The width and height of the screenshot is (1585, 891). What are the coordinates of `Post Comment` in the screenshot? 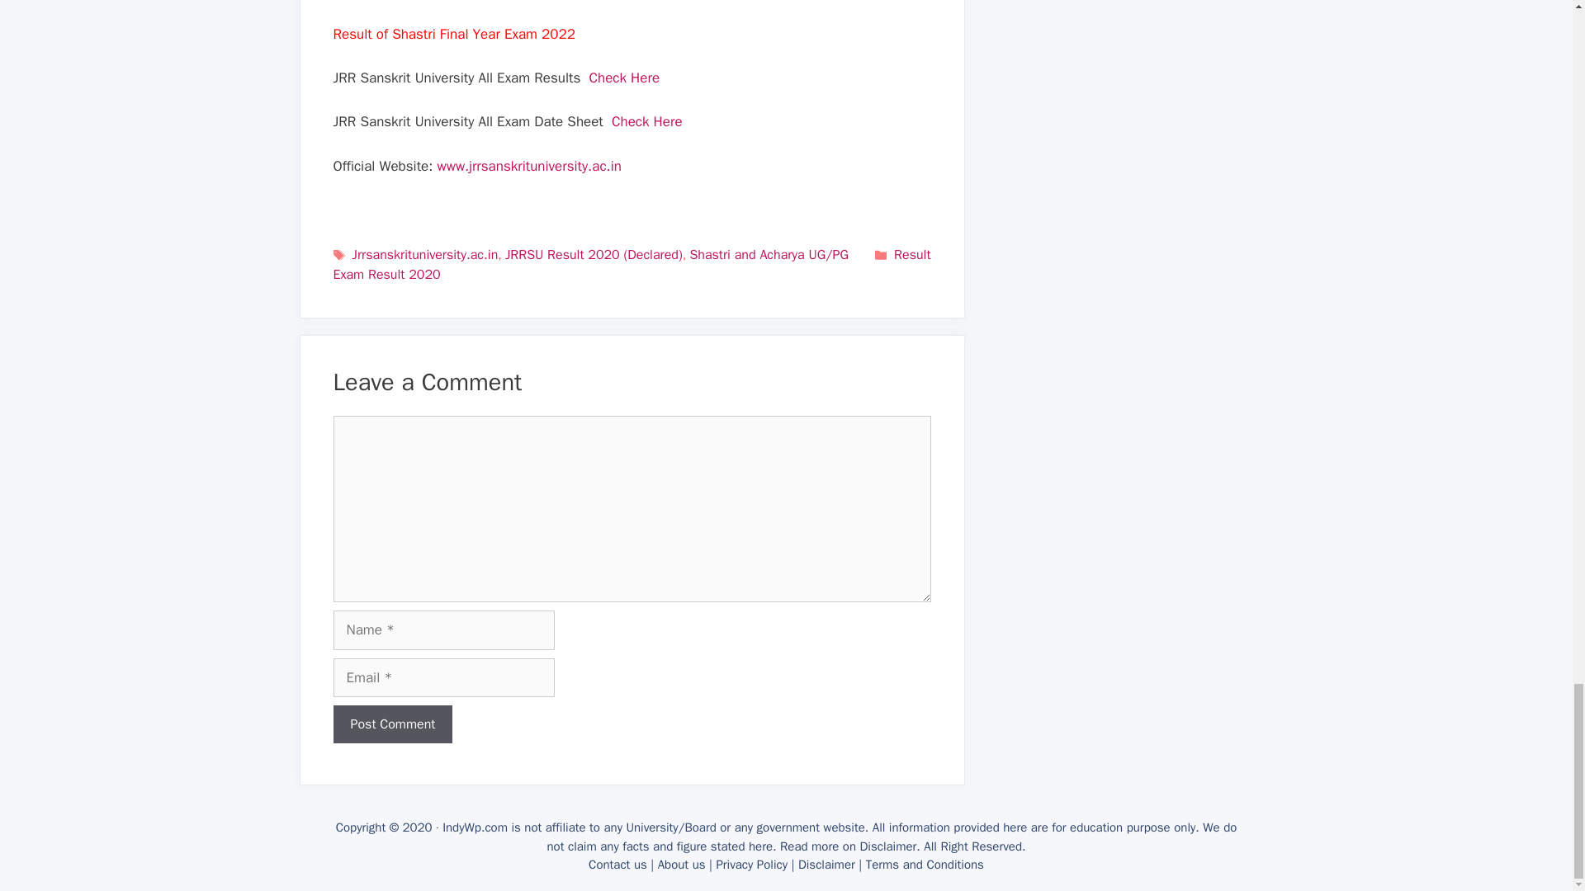 It's located at (393, 724).